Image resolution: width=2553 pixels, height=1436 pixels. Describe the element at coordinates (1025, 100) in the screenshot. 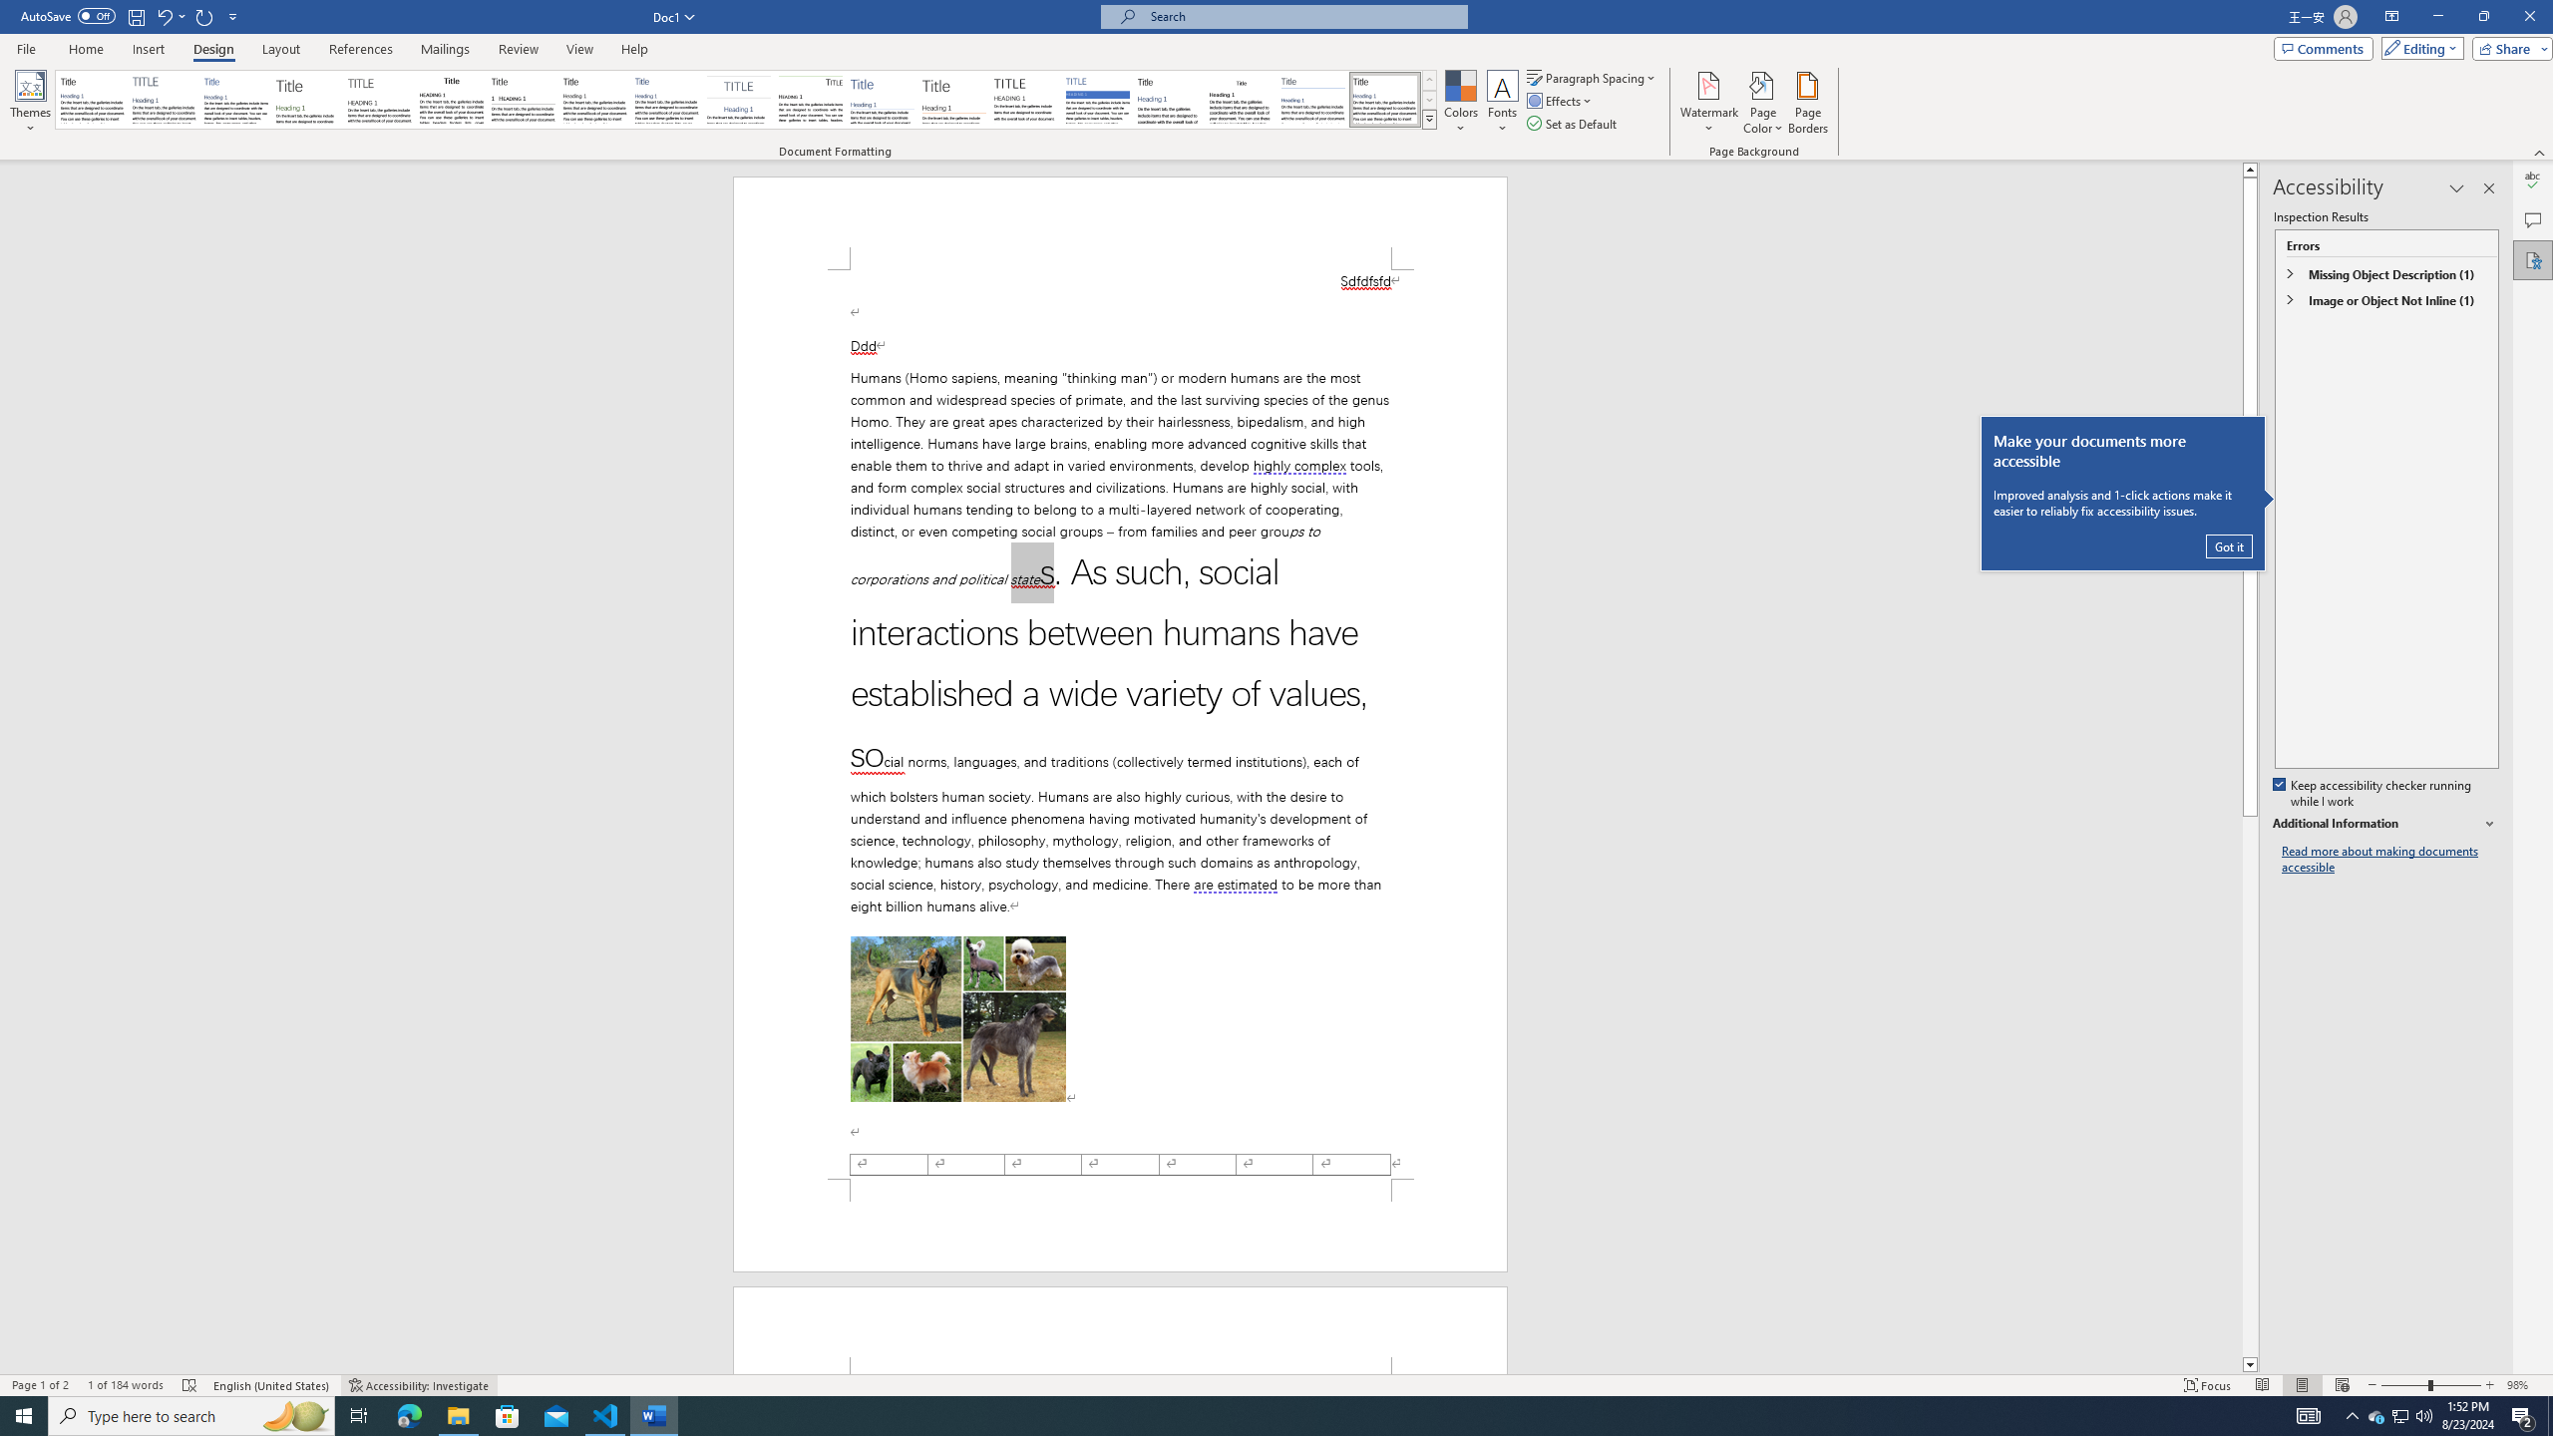

I see `Minimalist` at that location.